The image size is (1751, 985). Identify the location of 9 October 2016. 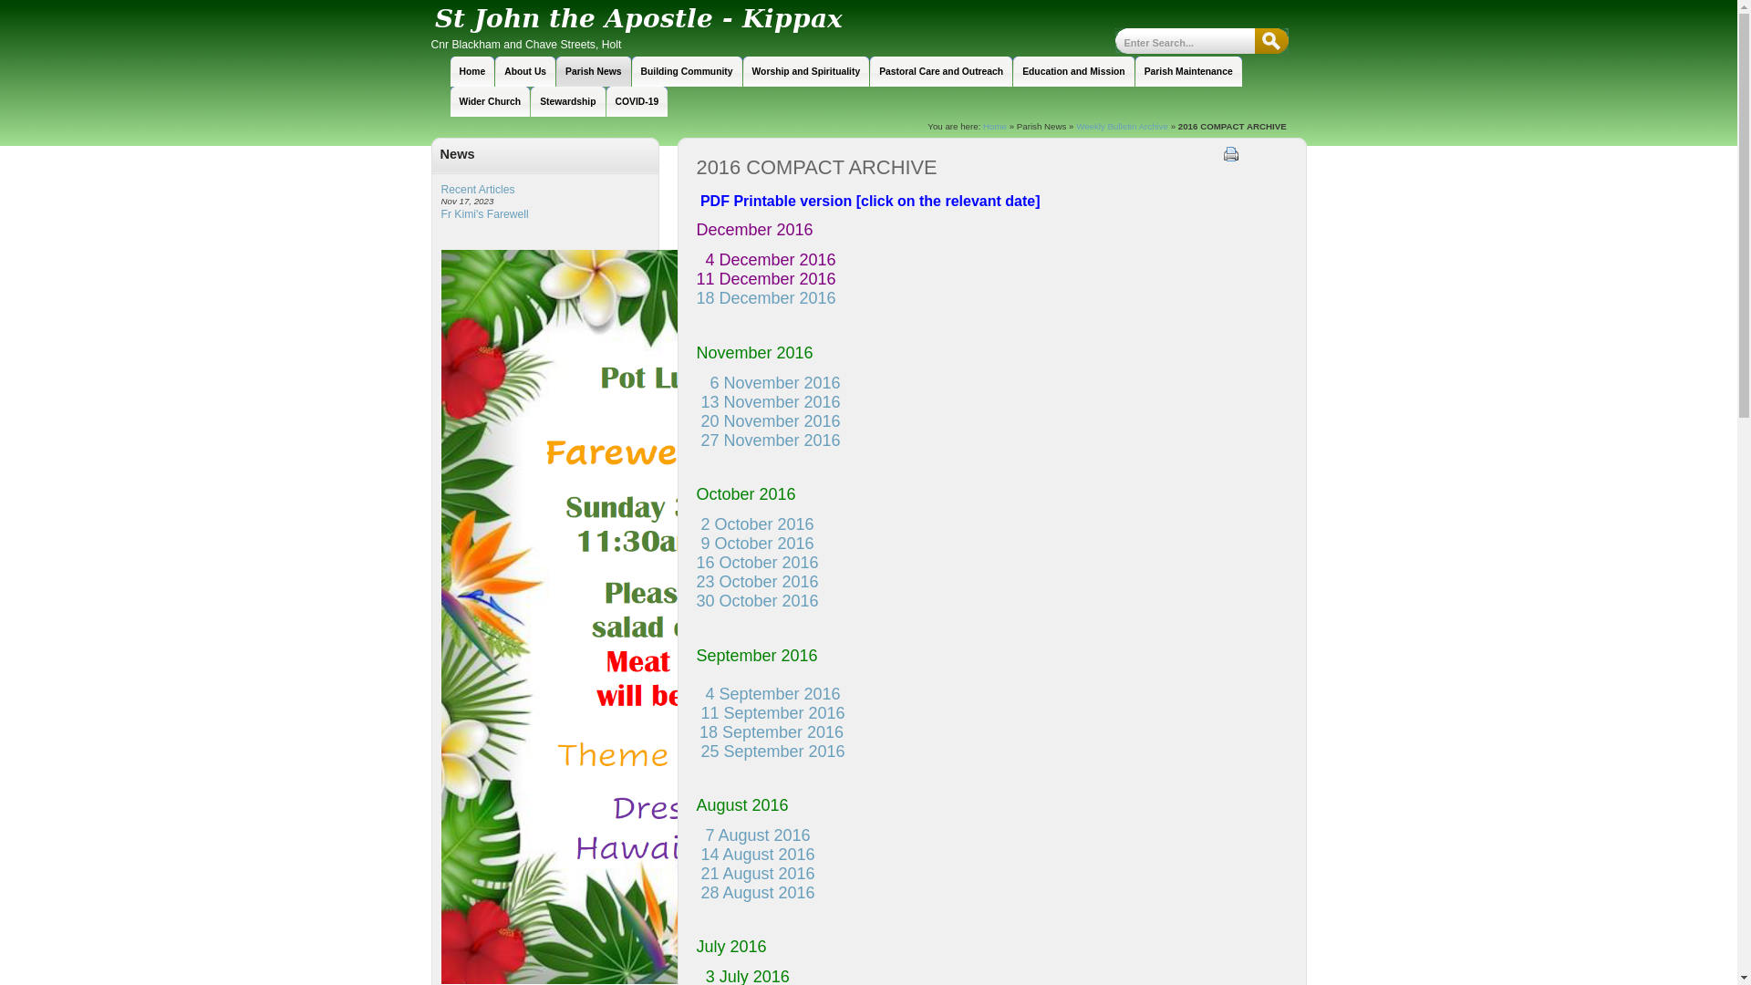
(758, 544).